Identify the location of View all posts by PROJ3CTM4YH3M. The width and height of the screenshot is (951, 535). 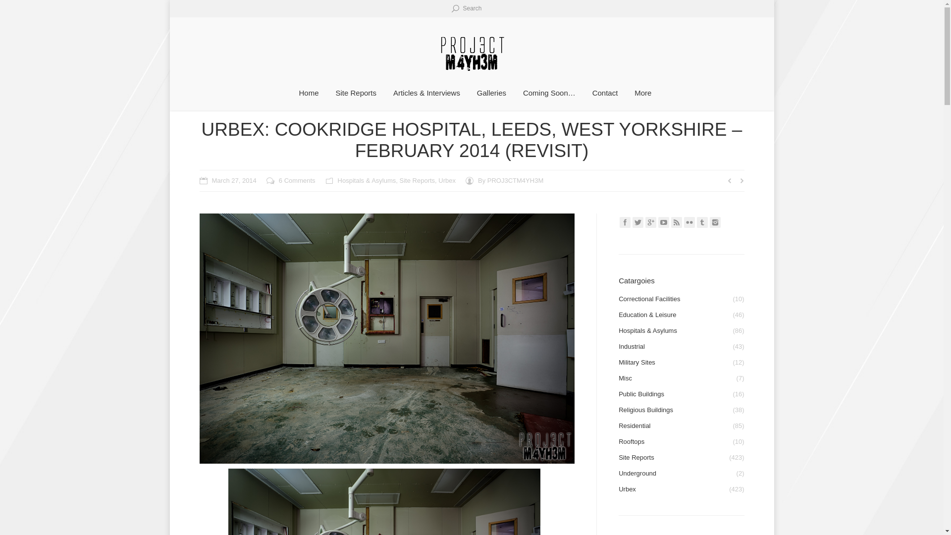
(504, 180).